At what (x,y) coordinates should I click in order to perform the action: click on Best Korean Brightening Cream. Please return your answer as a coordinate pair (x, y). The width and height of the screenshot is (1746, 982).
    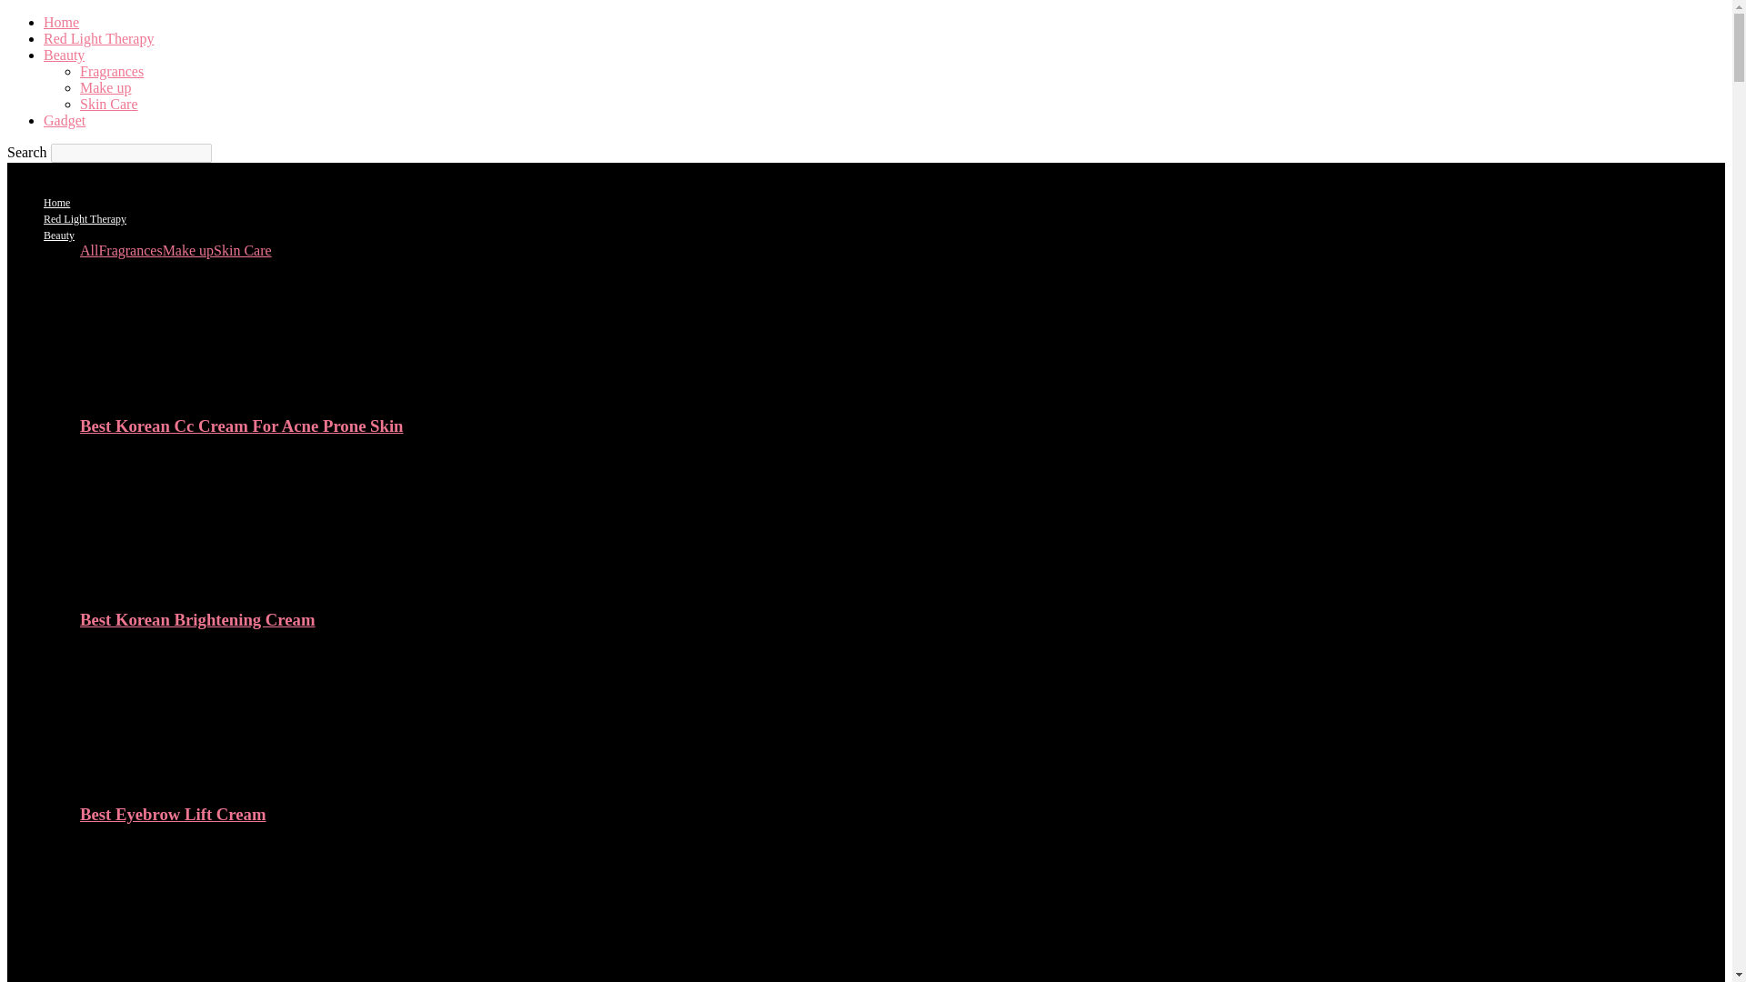
    Looking at the image, I should click on (198, 619).